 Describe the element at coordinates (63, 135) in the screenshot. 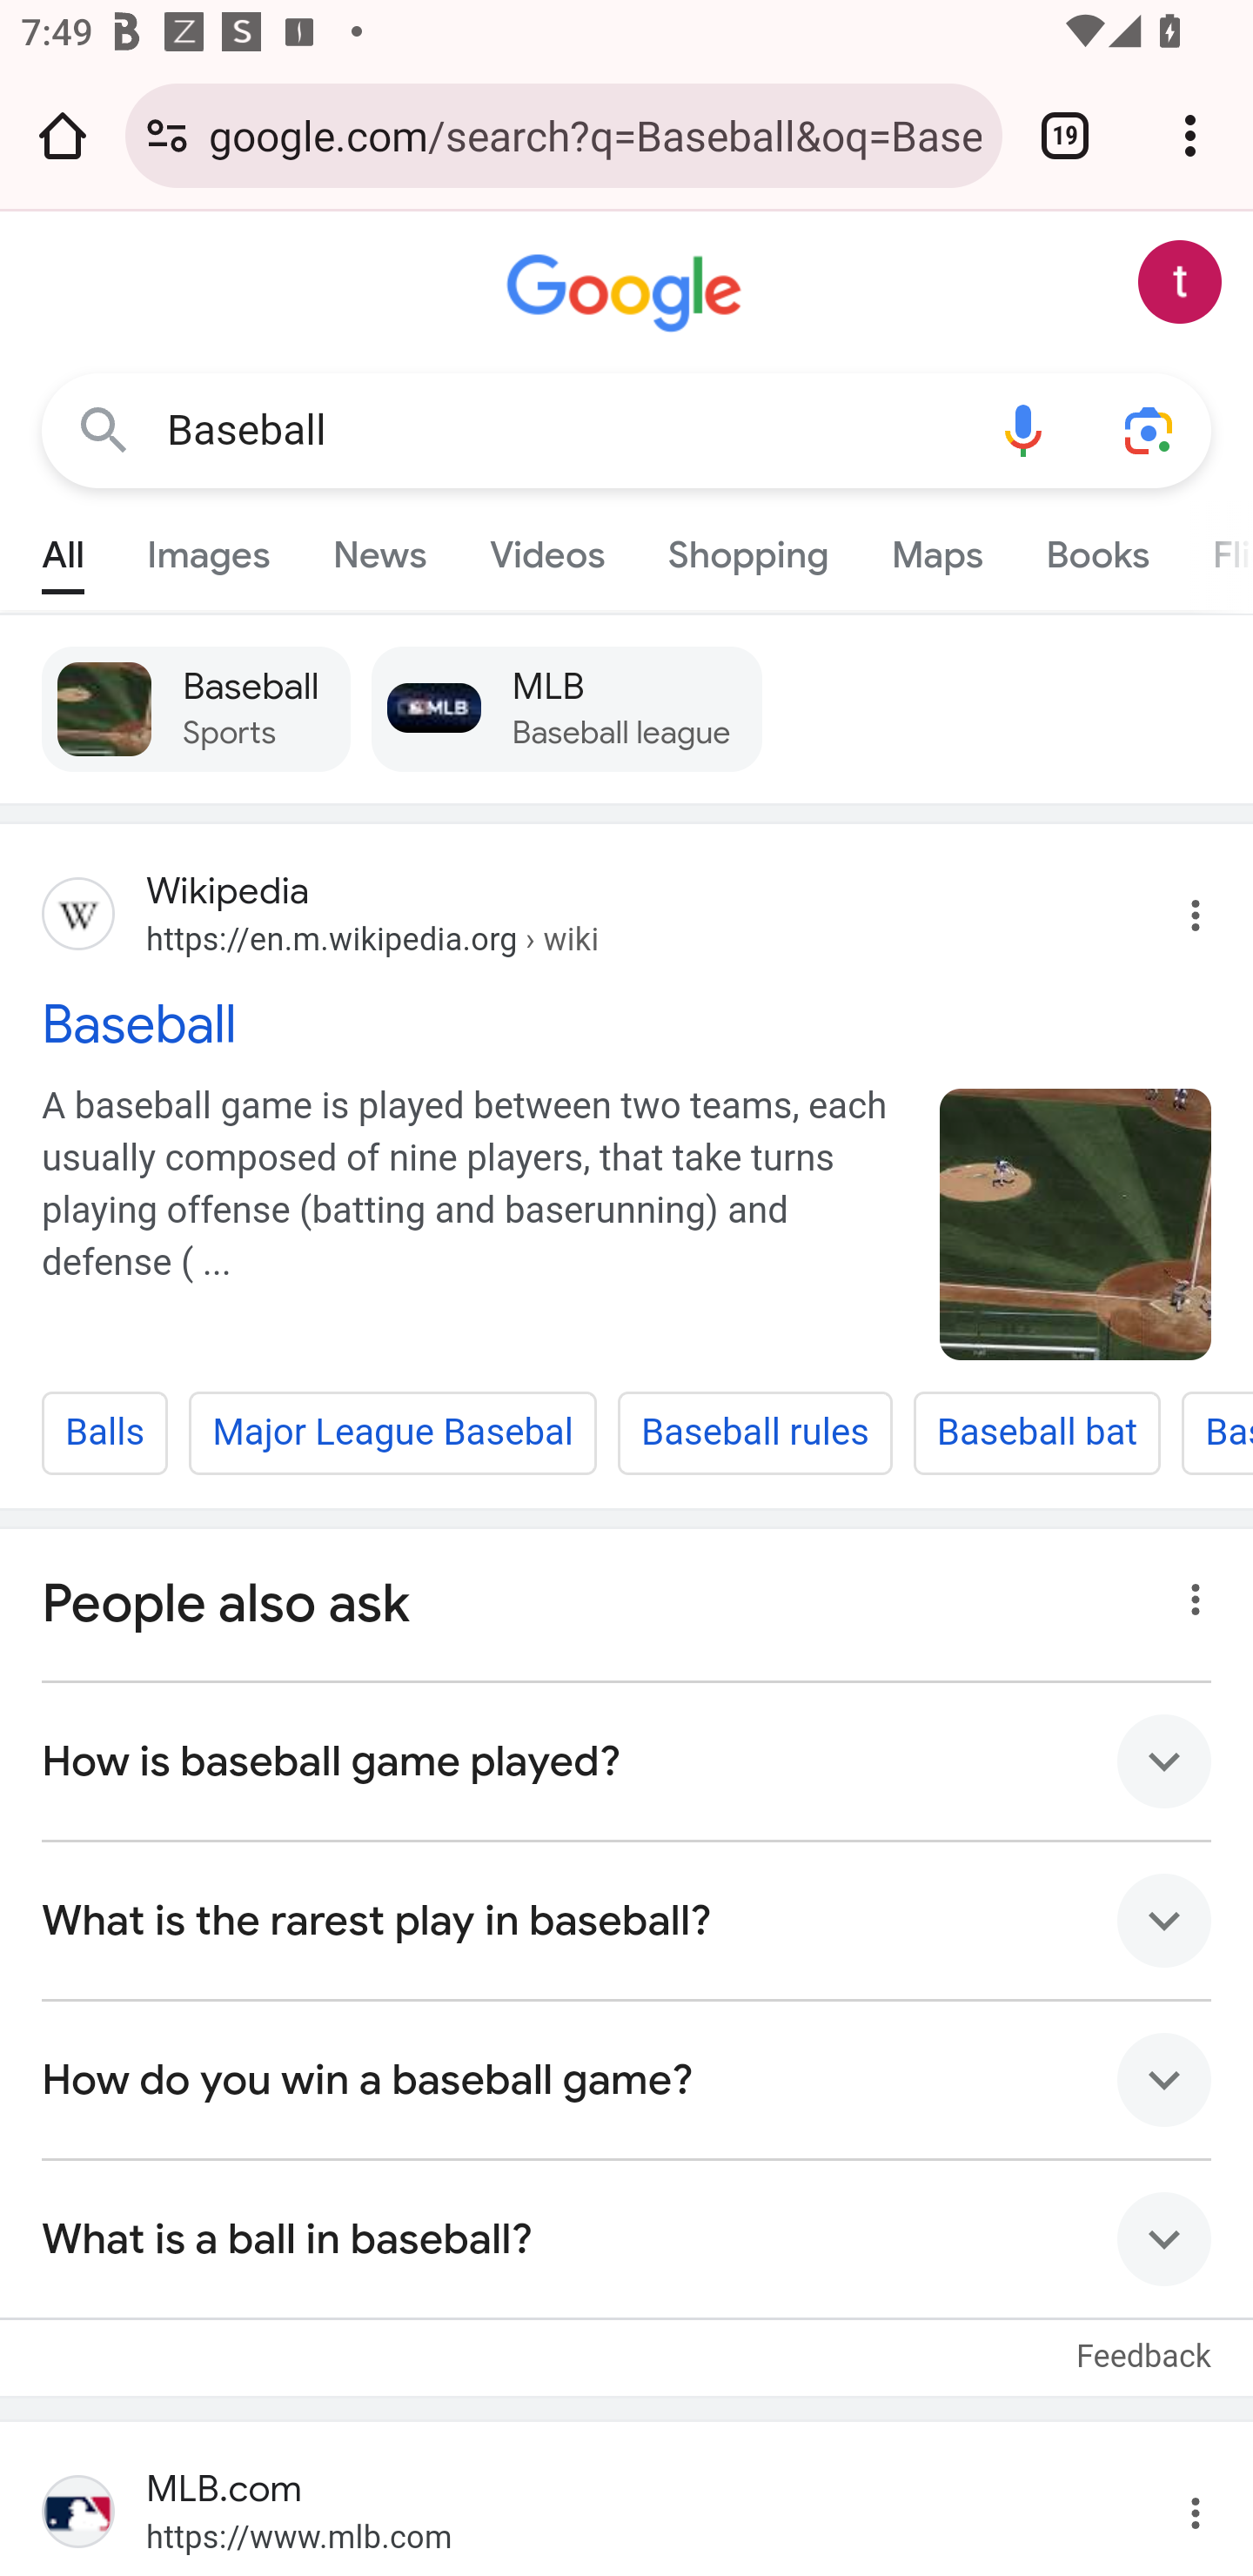

I see `Open the home page` at that location.